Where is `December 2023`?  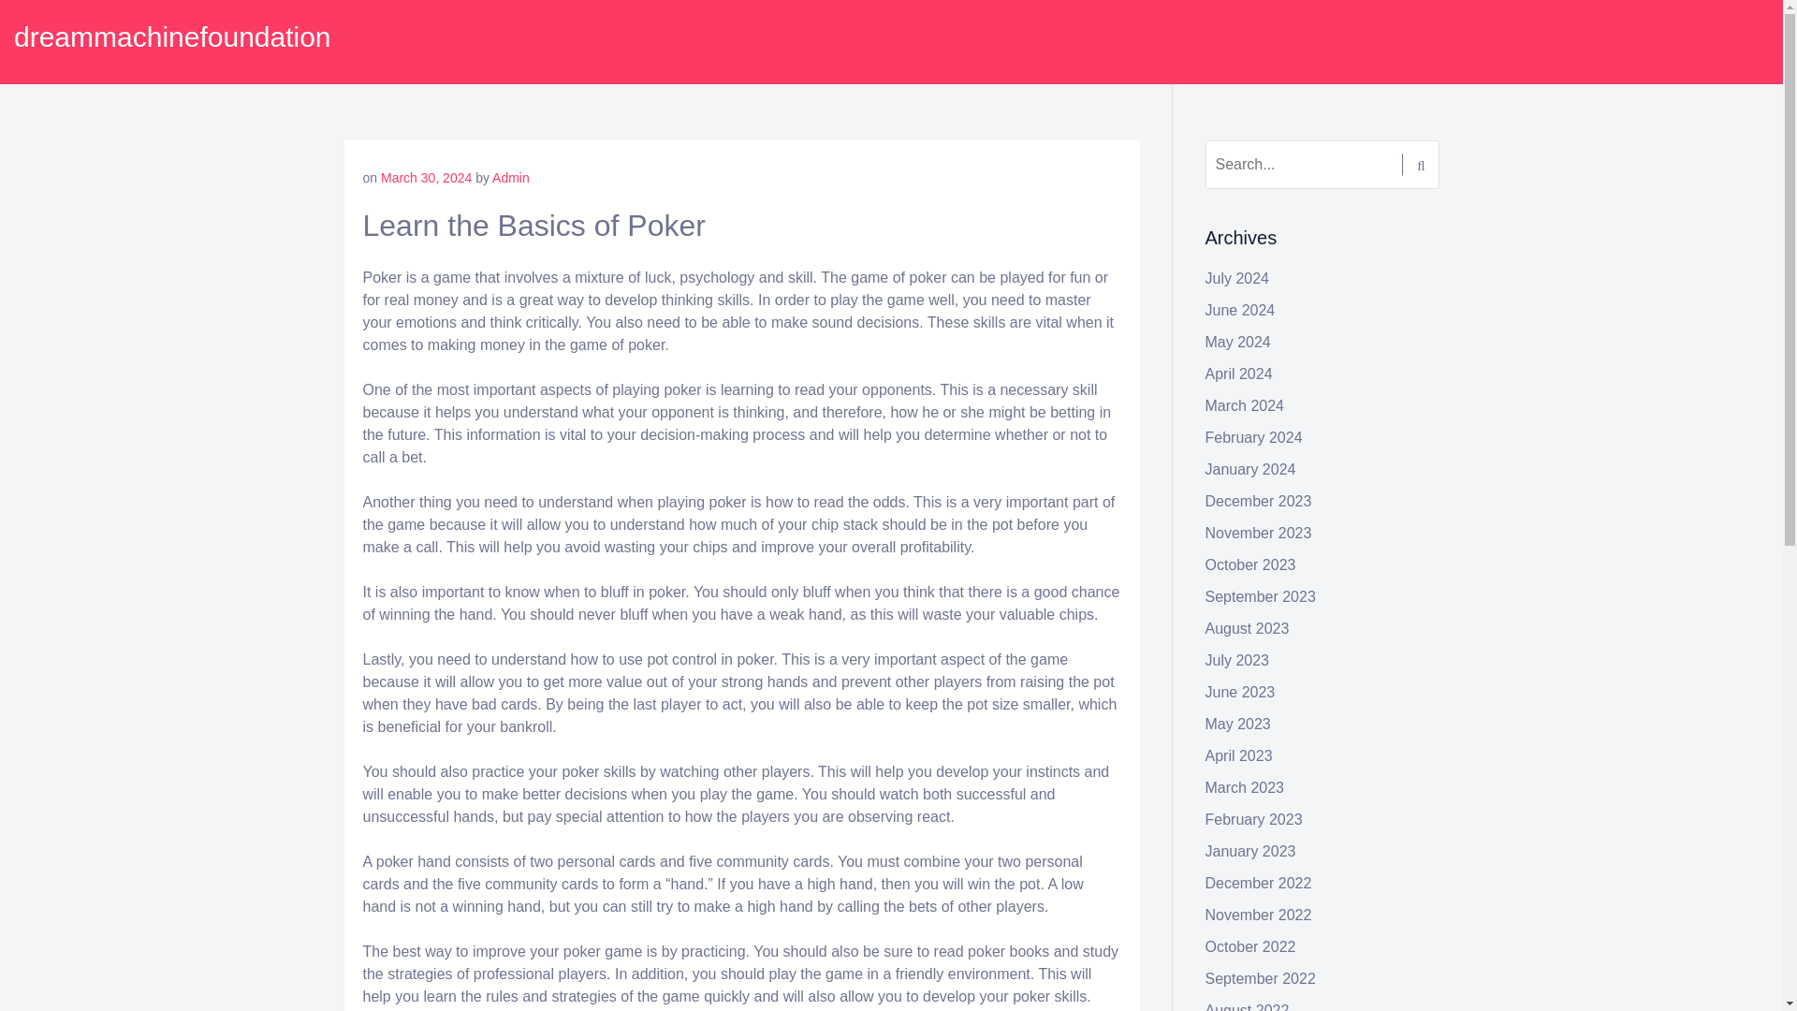
December 2023 is located at coordinates (1258, 502).